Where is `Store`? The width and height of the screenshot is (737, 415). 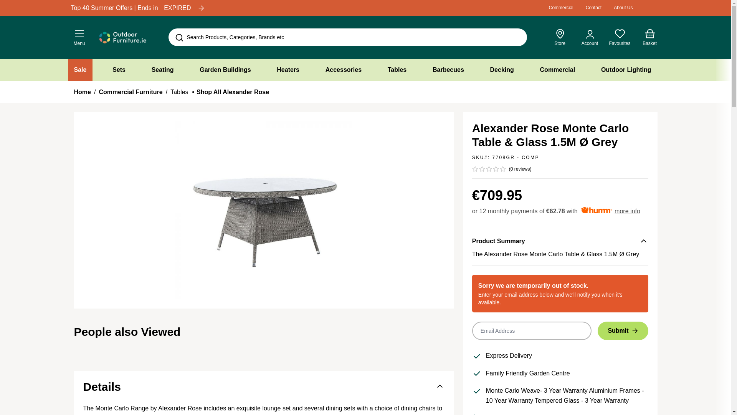
Store is located at coordinates (560, 38).